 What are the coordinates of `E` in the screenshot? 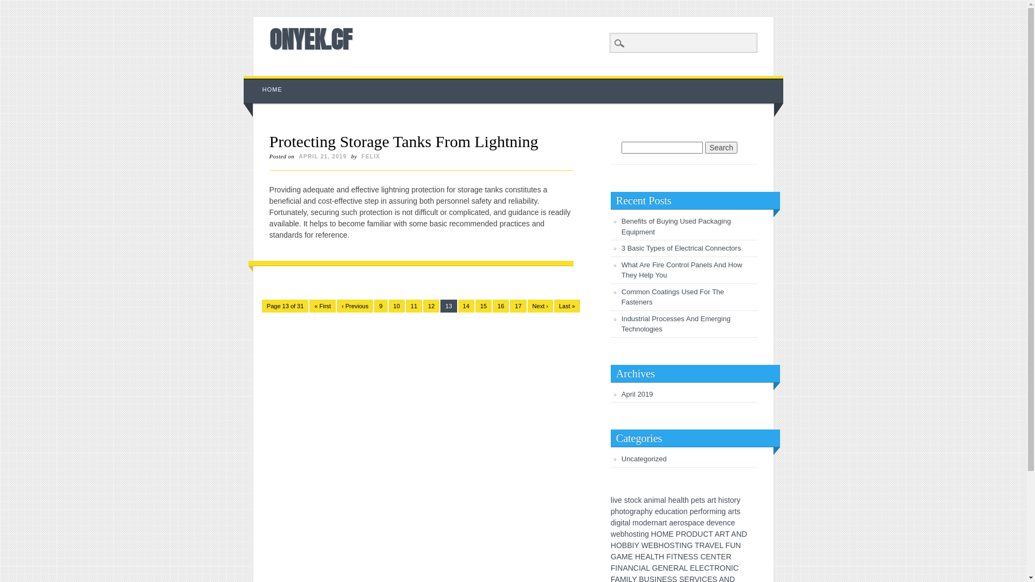 It's located at (660, 568).